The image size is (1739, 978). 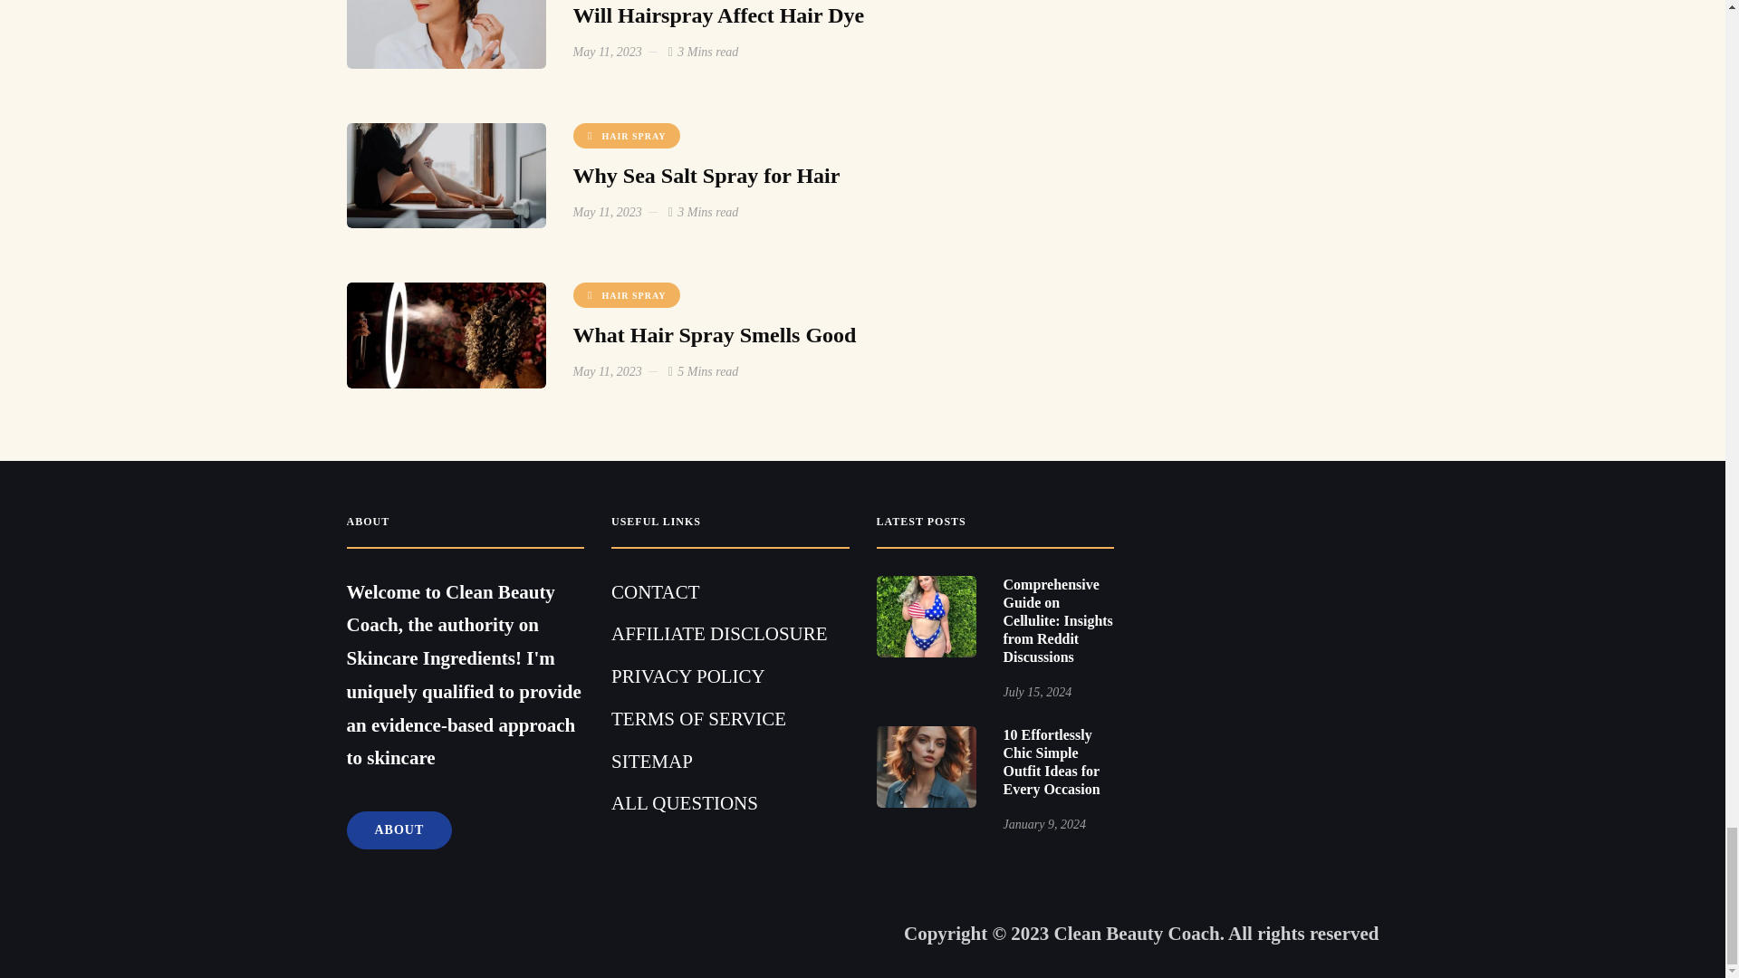 What do you see at coordinates (655, 592) in the screenshot?
I see `CONTACT` at bounding box center [655, 592].